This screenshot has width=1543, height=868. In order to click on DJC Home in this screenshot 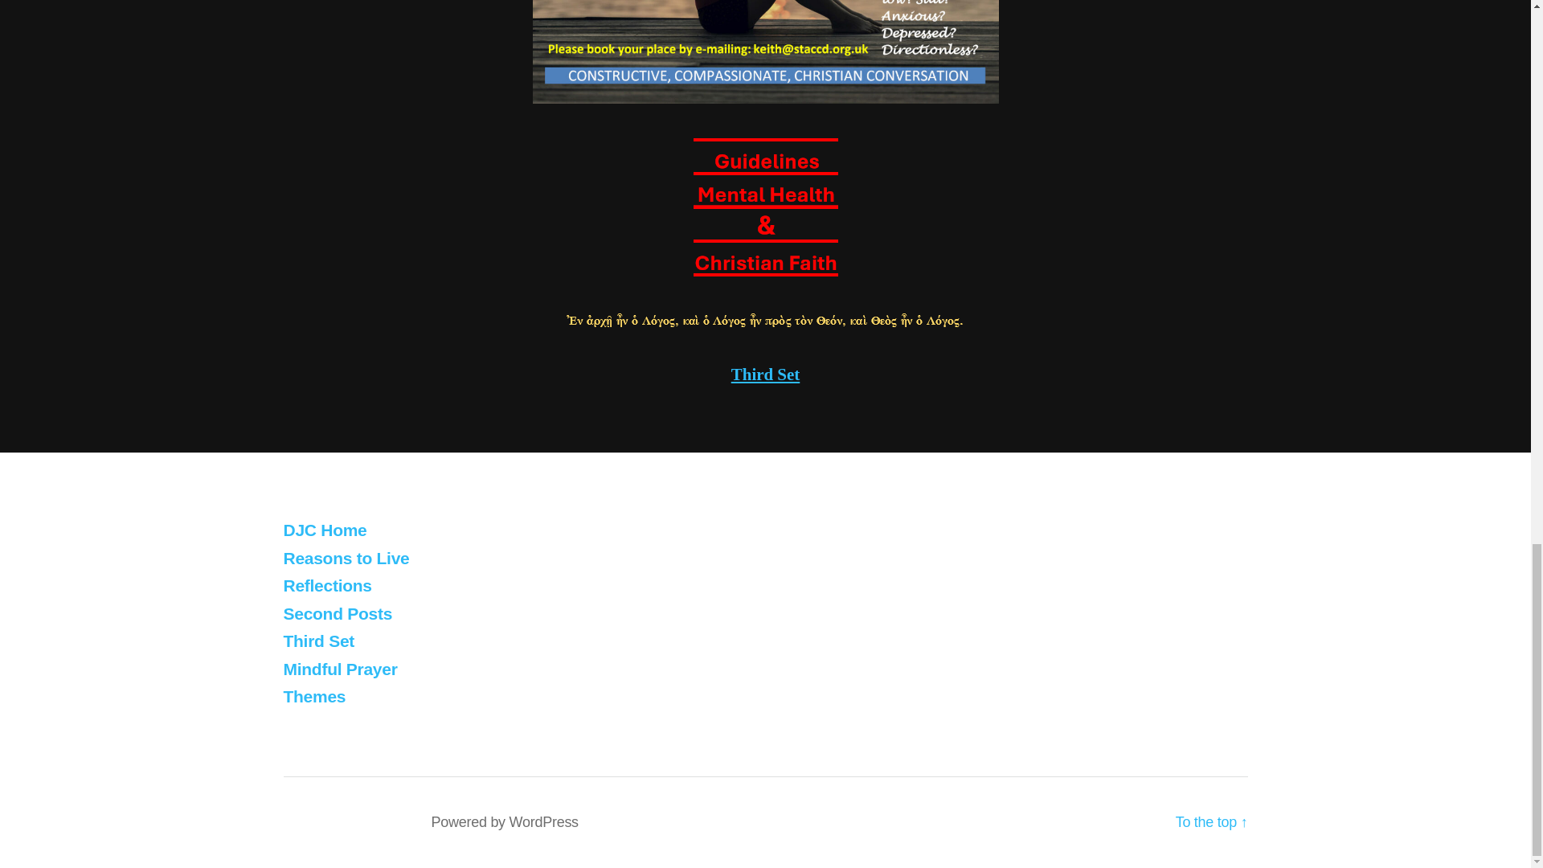, I will do `click(325, 530)`.